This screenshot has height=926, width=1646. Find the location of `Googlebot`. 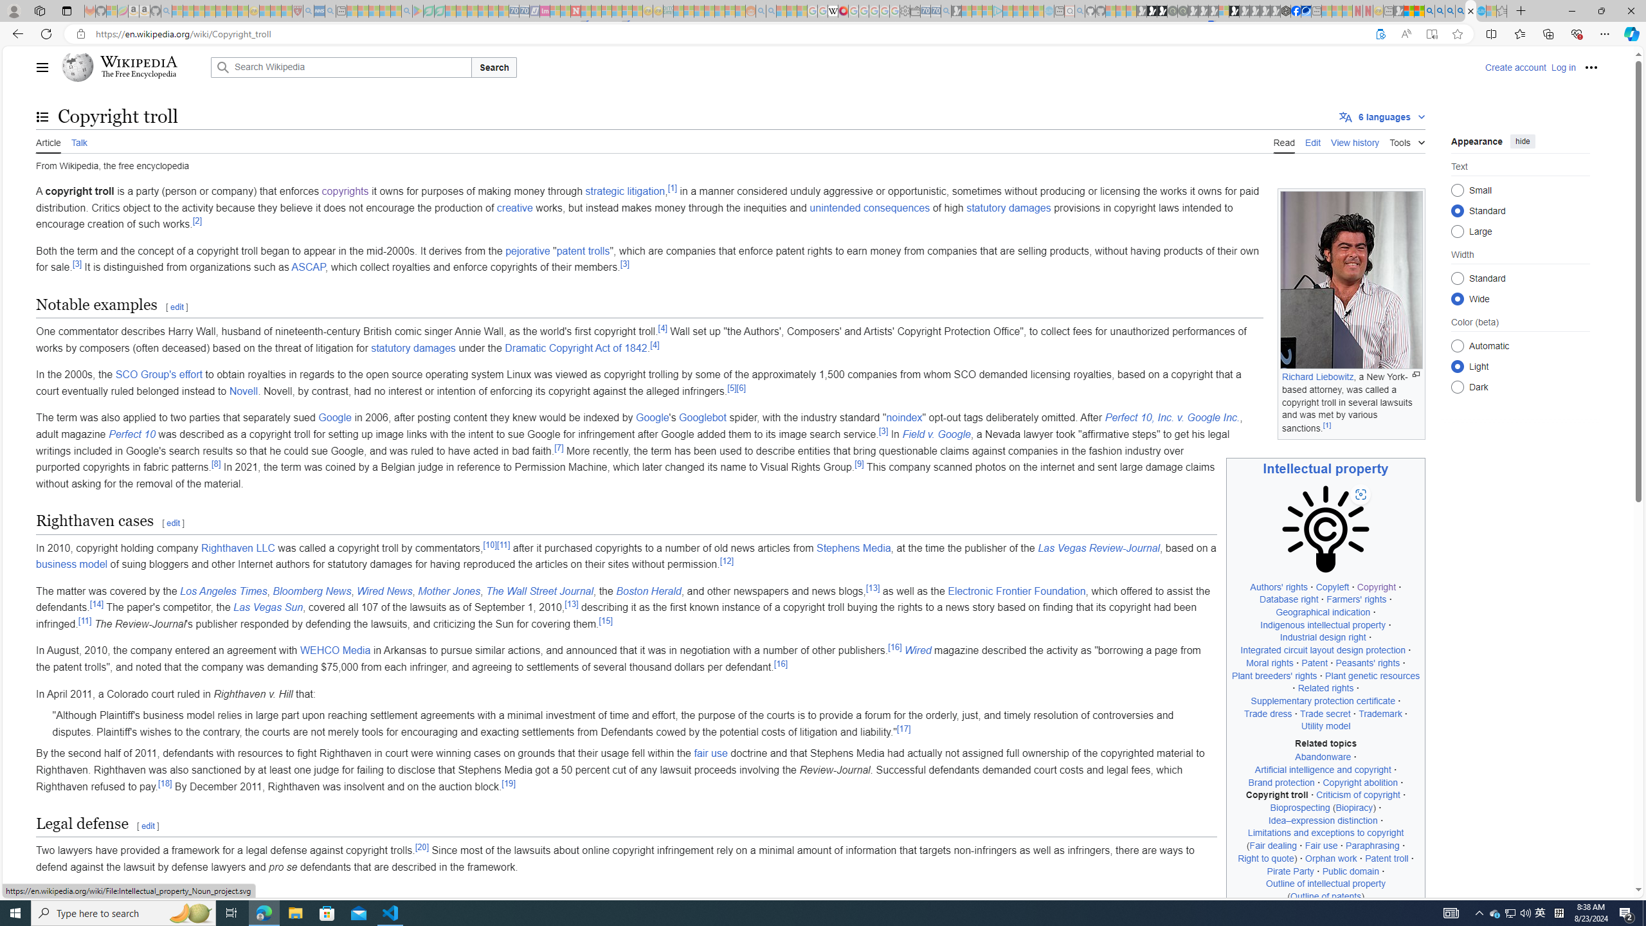

Googlebot is located at coordinates (701, 418).